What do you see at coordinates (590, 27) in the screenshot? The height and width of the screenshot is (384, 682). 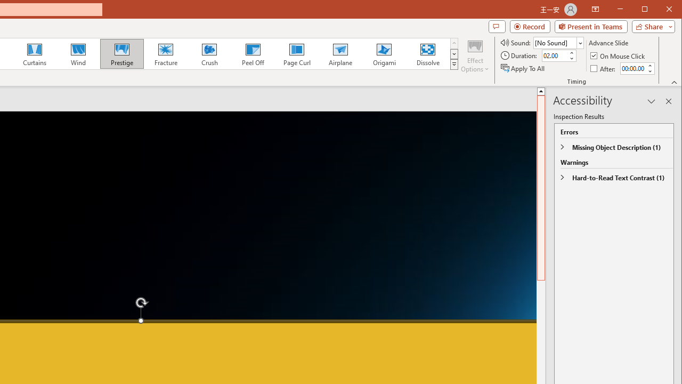 I see `Present in Teams` at bounding box center [590, 27].